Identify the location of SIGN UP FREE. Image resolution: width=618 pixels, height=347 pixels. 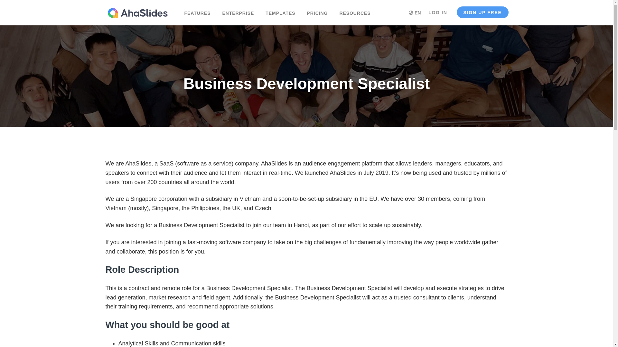
(482, 12).